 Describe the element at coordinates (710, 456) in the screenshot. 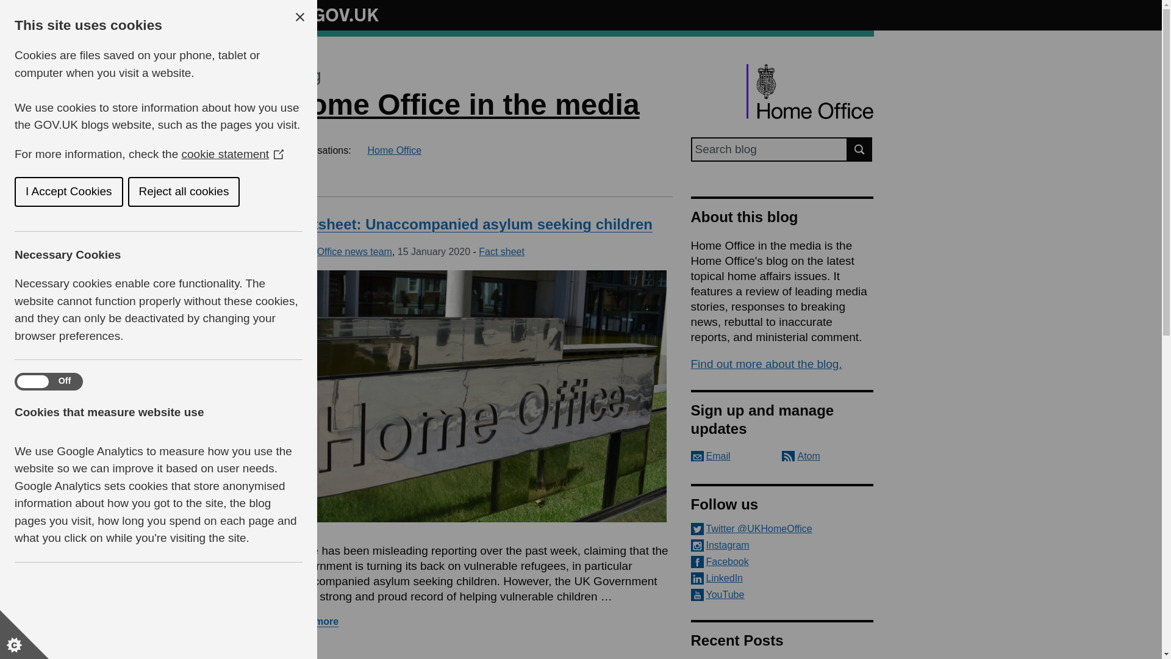

I see `Email` at that location.